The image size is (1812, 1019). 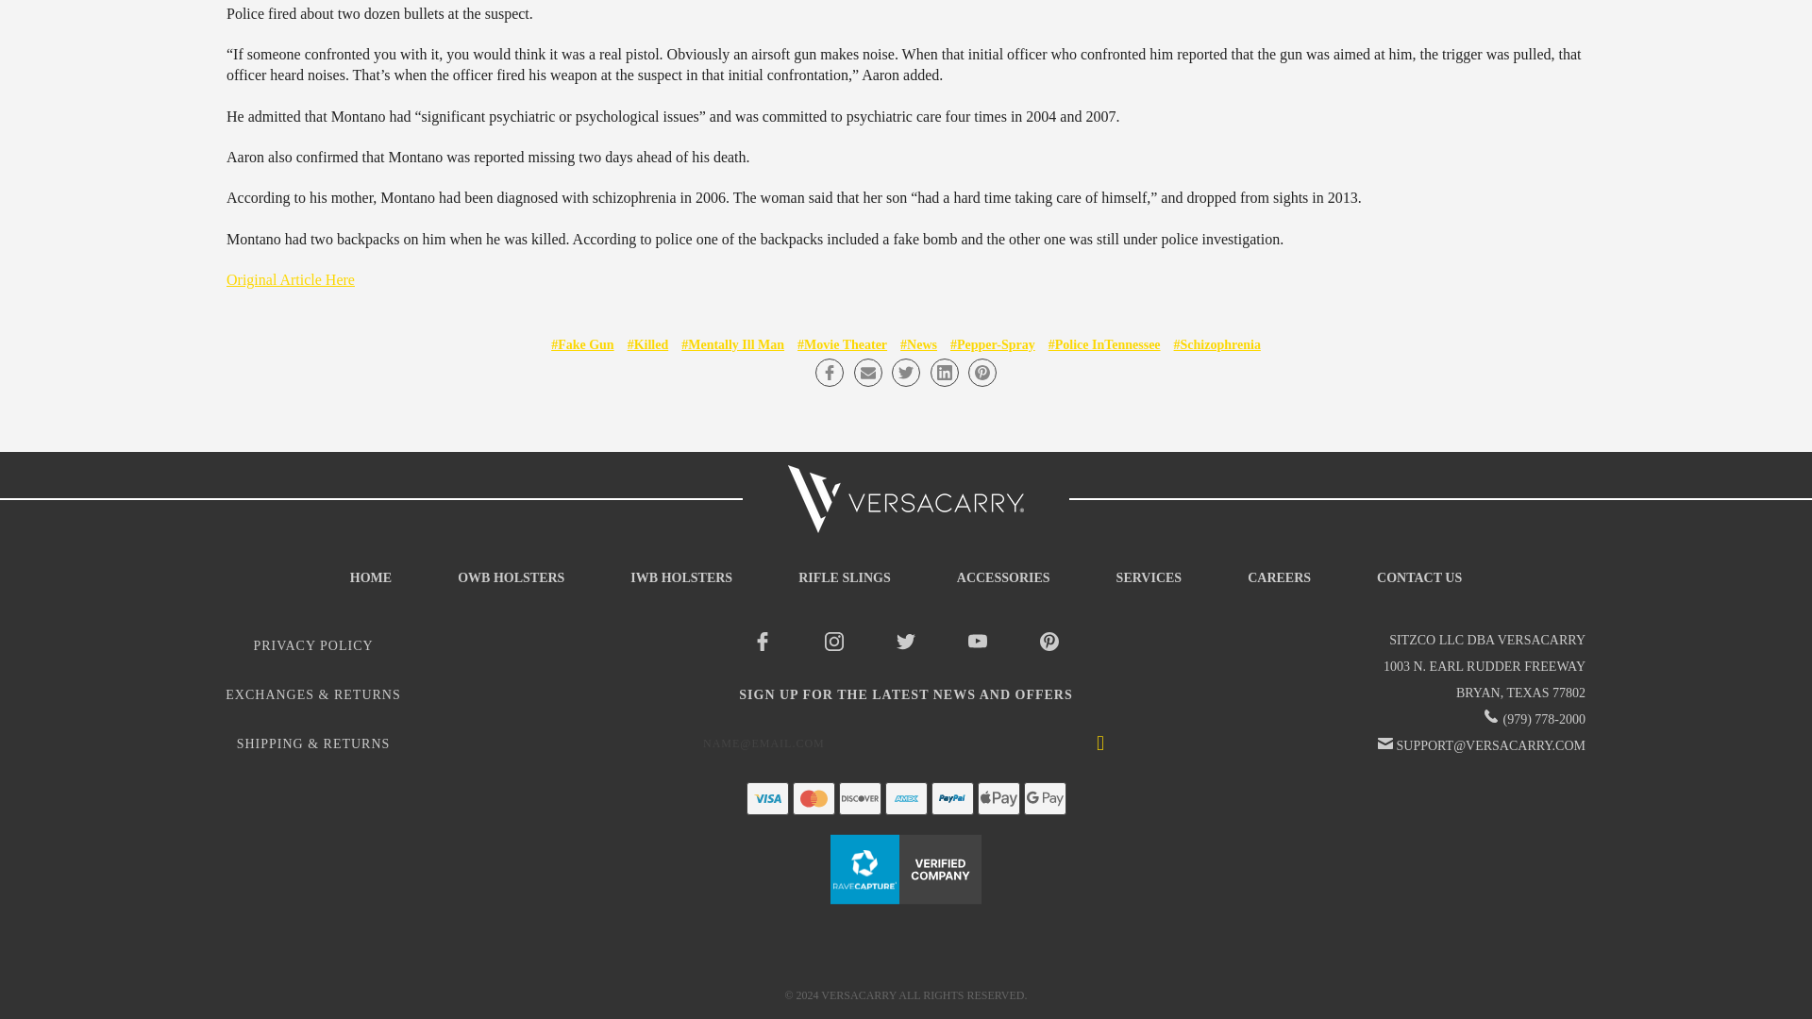 What do you see at coordinates (944, 373) in the screenshot?
I see `Linkedin` at bounding box center [944, 373].